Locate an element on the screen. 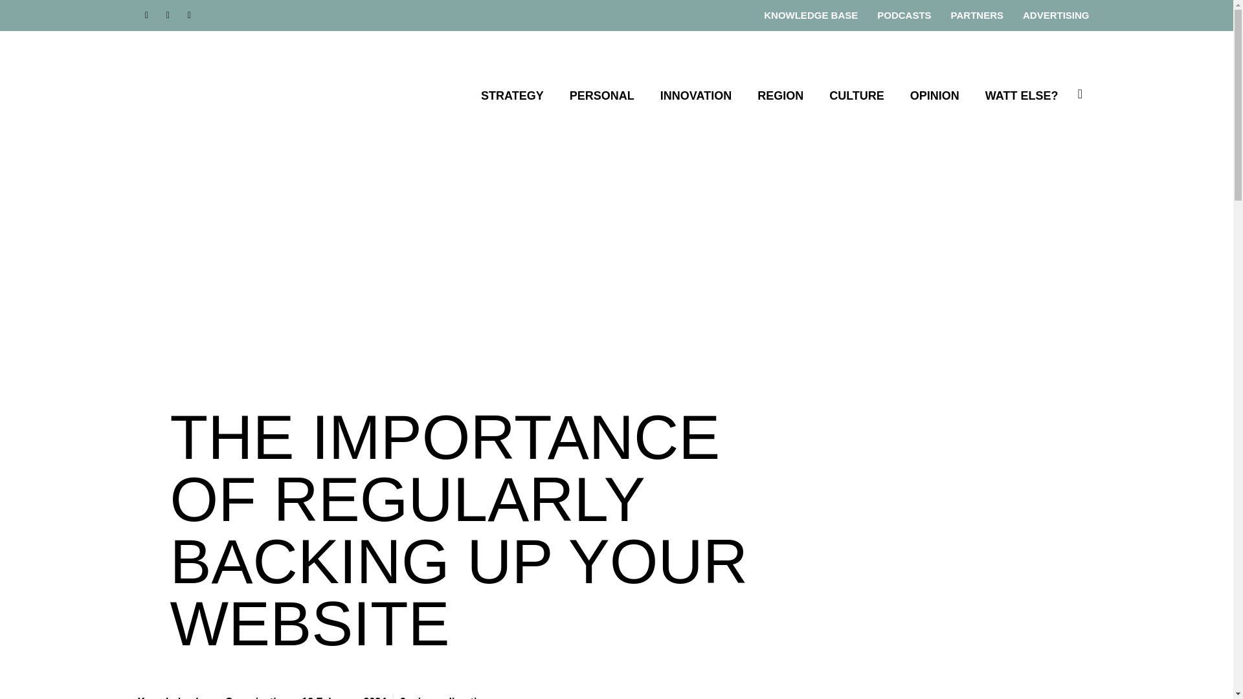 The height and width of the screenshot is (699, 1243). PARTNERS is located at coordinates (976, 15).